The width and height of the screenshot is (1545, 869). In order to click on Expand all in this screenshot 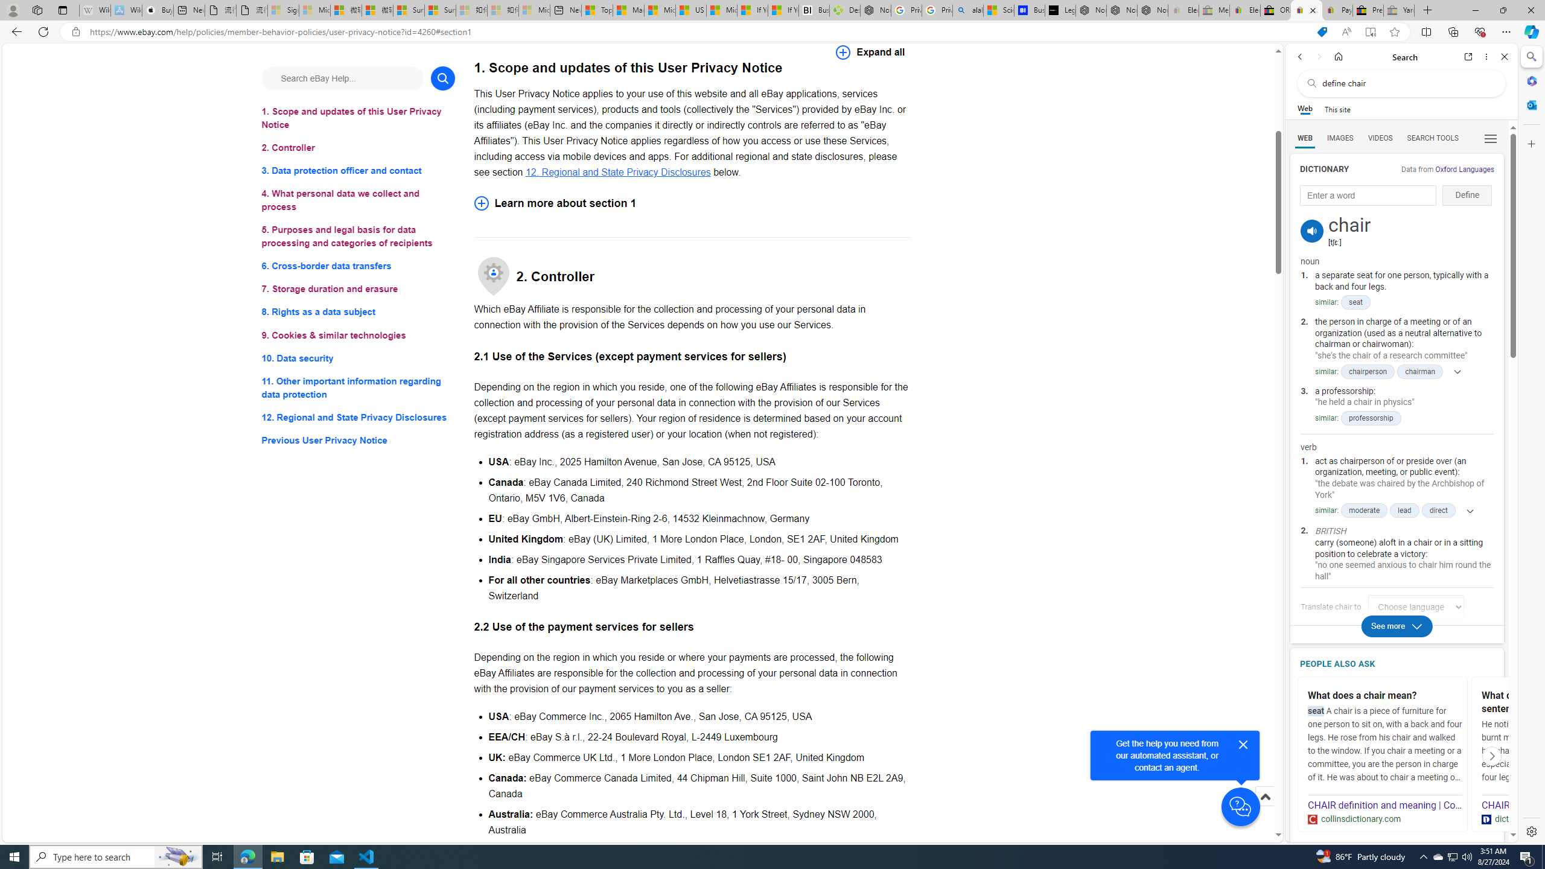, I will do `click(870, 52)`.